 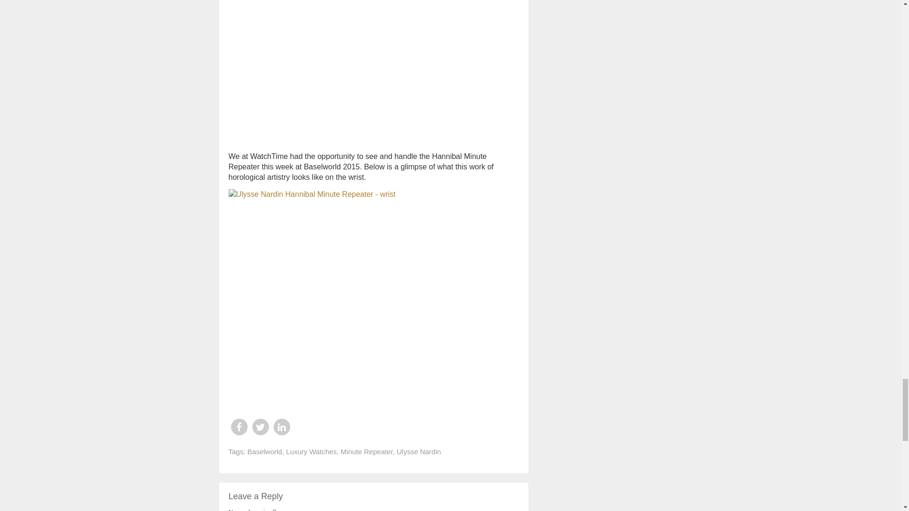 I want to click on Share on Facebook, so click(x=239, y=427).